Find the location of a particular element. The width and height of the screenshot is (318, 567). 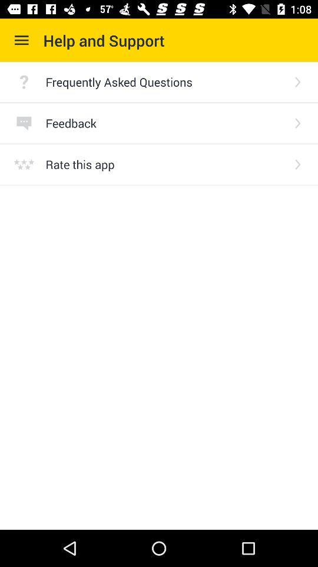

scroll to the rate this app is located at coordinates (165, 164).